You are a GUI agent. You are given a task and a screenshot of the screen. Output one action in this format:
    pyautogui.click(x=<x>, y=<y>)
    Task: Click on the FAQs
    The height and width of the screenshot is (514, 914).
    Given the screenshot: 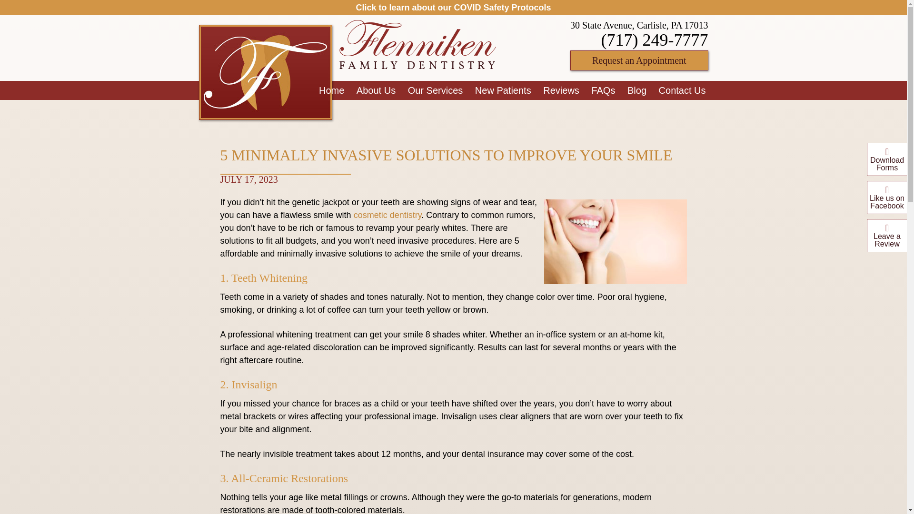 What is the action you would take?
    pyautogui.click(x=603, y=90)
    